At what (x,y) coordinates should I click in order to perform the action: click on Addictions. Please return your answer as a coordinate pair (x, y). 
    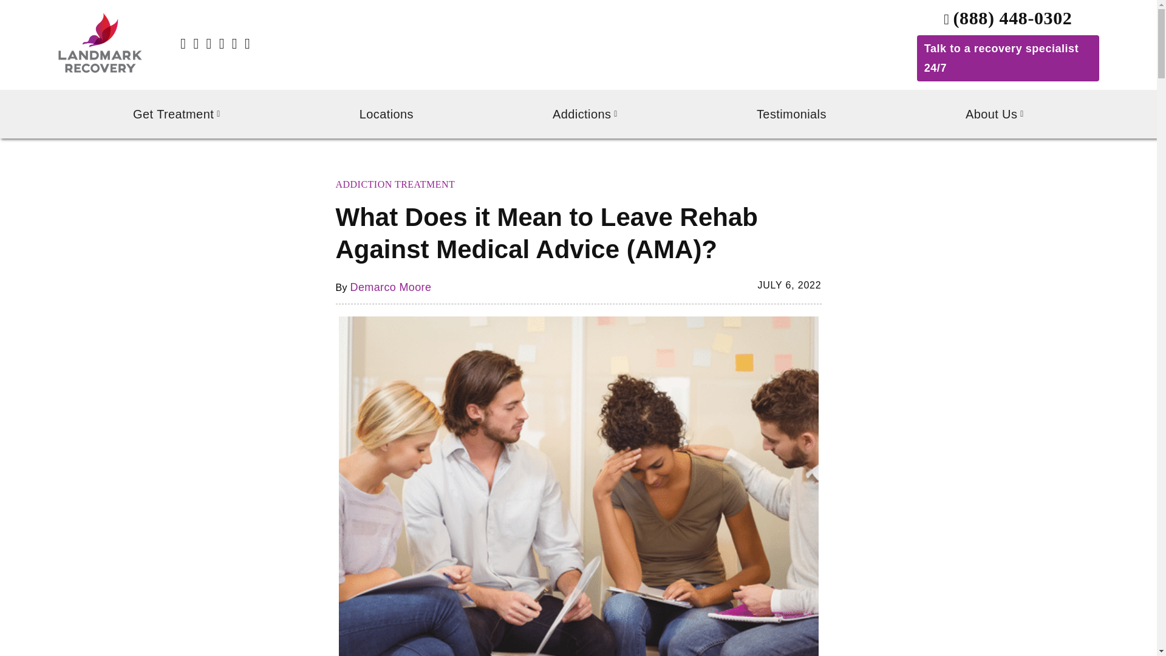
    Looking at the image, I should click on (585, 114).